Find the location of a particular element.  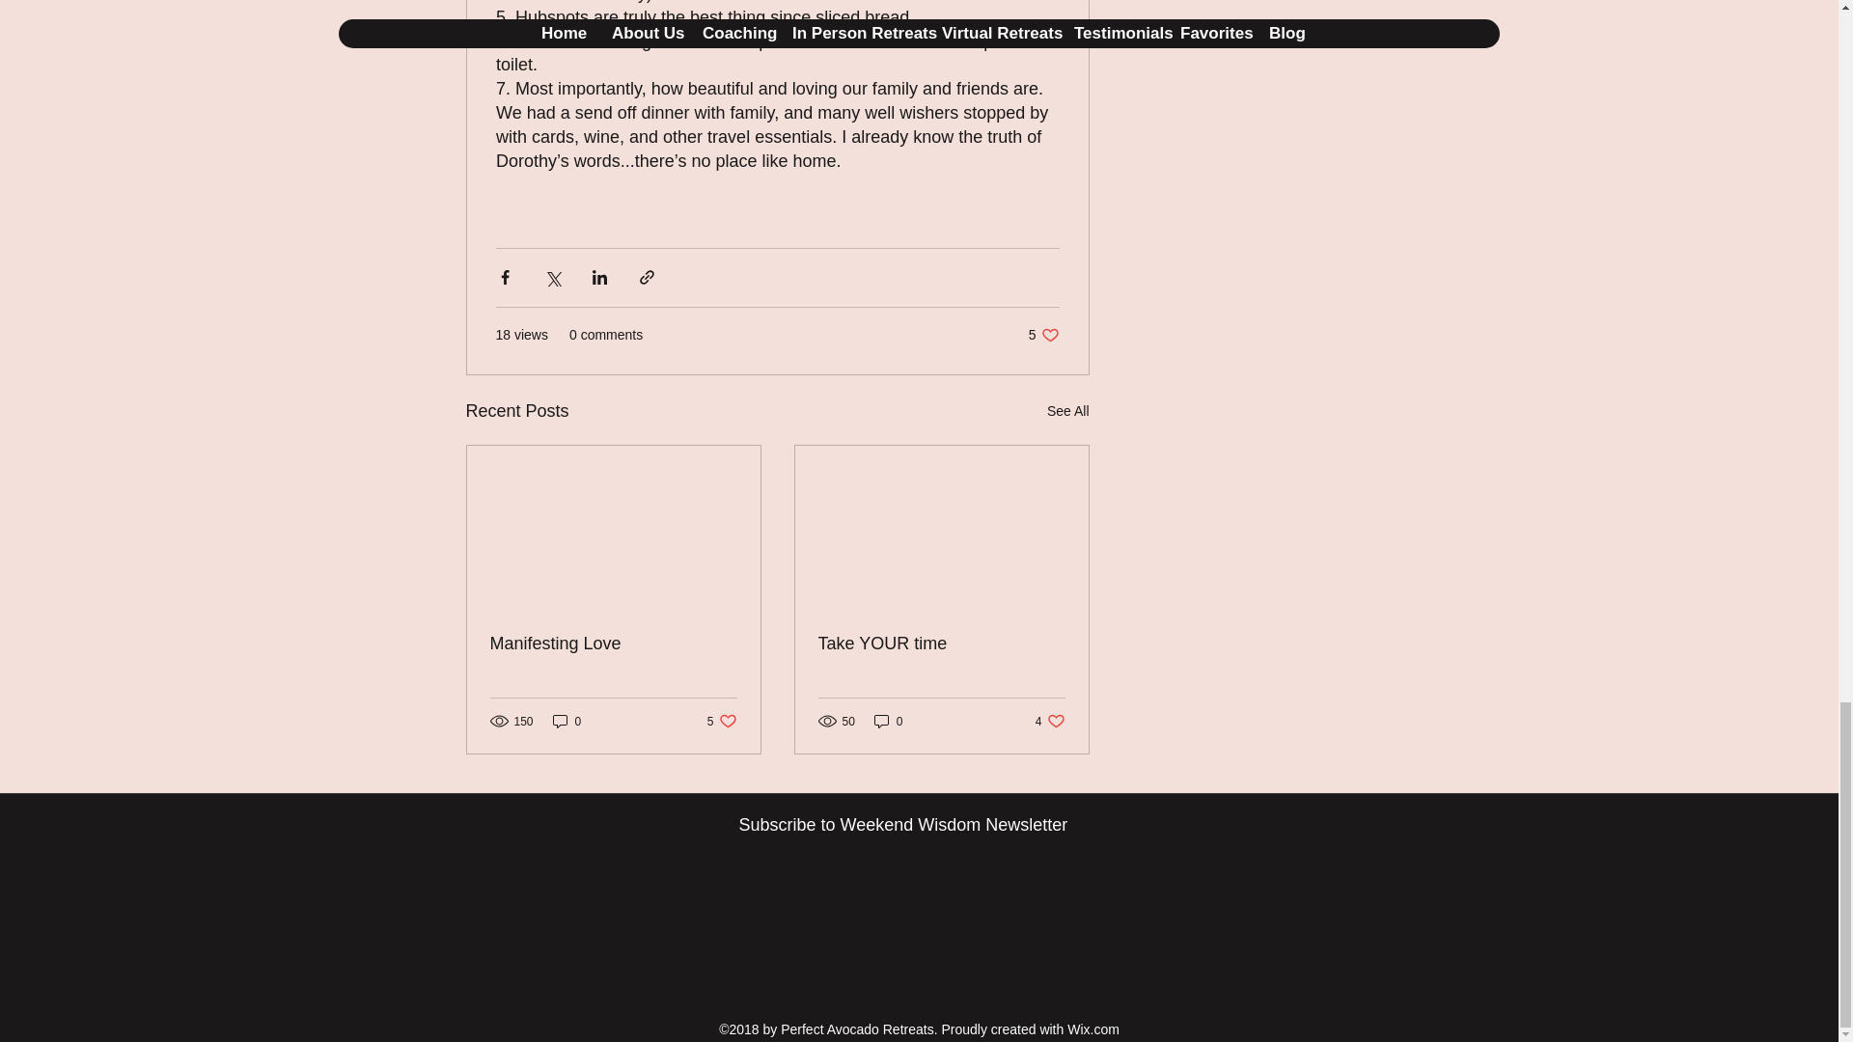

0 is located at coordinates (942, 644).